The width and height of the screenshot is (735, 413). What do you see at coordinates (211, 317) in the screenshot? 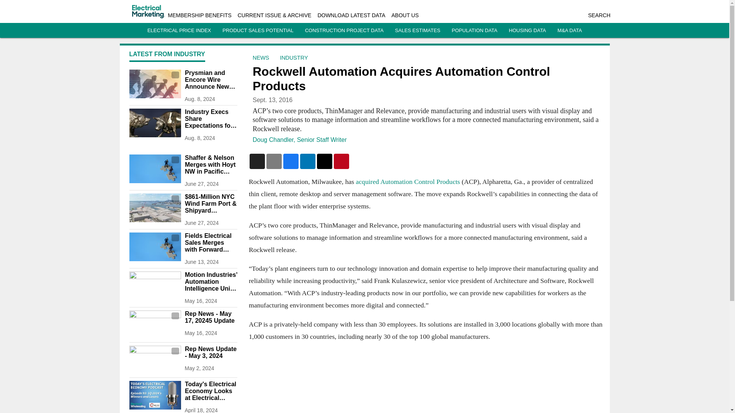
I see `Rep News - May 17, 20245 Update` at bounding box center [211, 317].